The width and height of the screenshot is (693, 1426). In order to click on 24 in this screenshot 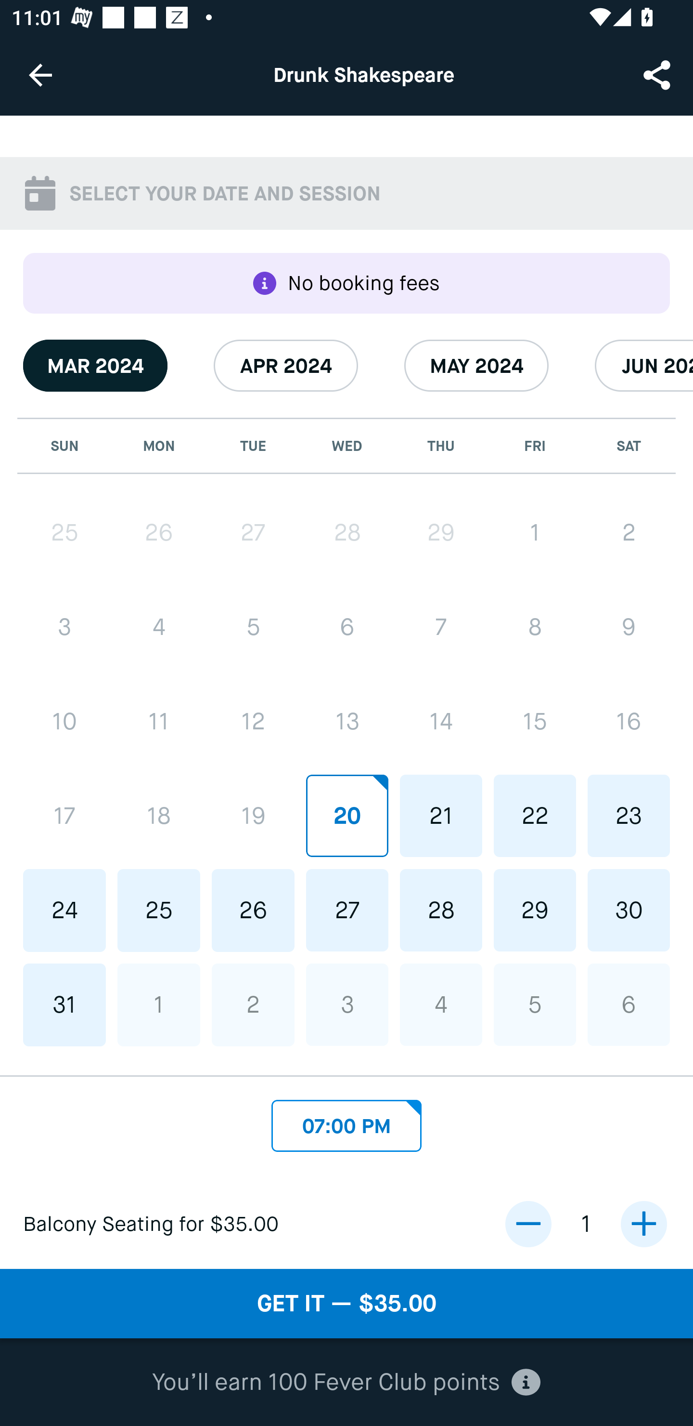, I will do `click(64, 911)`.